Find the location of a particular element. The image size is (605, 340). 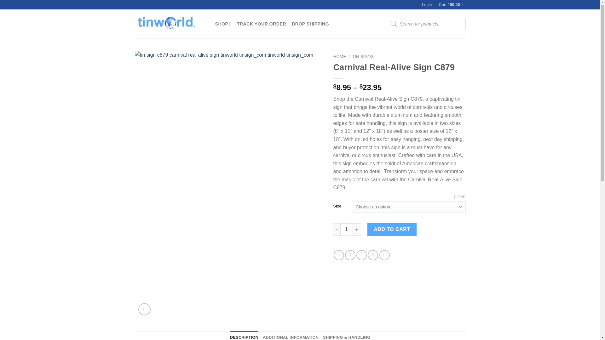

Share on Facebook is located at coordinates (339, 255).